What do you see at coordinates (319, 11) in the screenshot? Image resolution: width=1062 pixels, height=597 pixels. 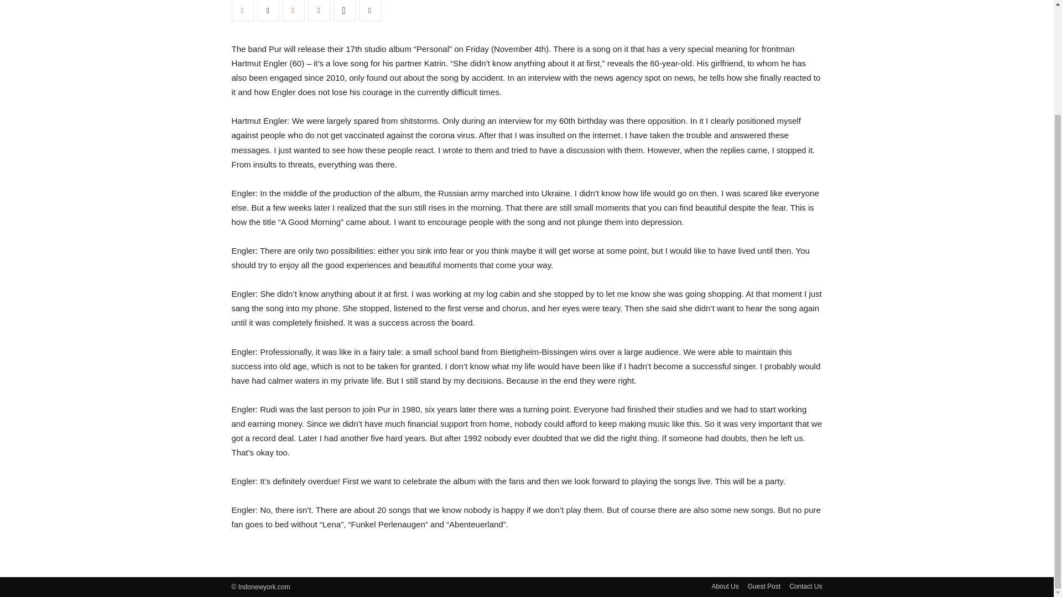 I see `Tumblr` at bounding box center [319, 11].